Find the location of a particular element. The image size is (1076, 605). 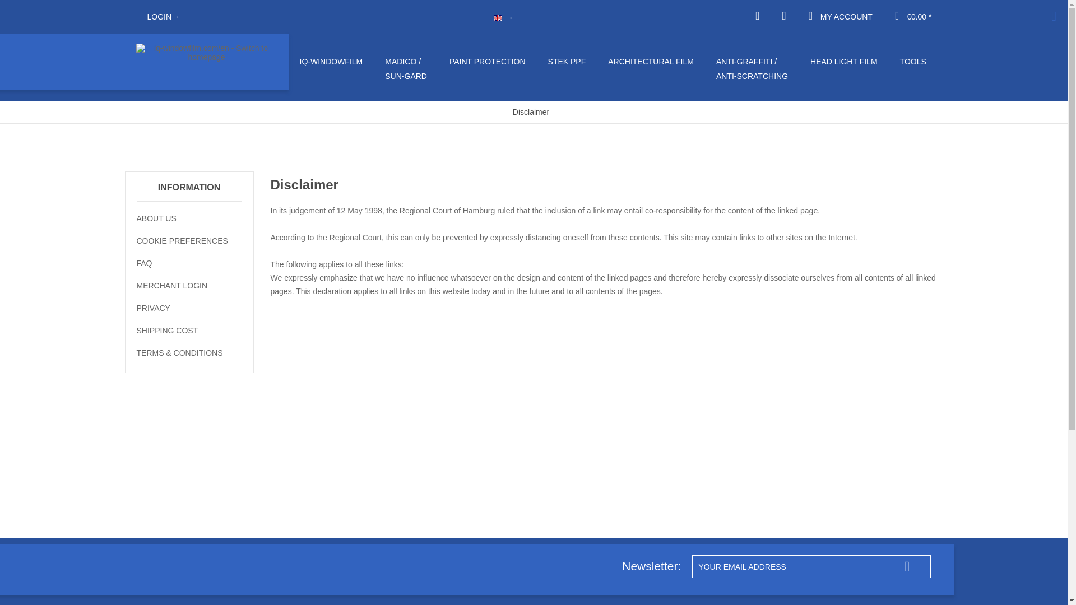

MY ACCOUNT is located at coordinates (841, 17).